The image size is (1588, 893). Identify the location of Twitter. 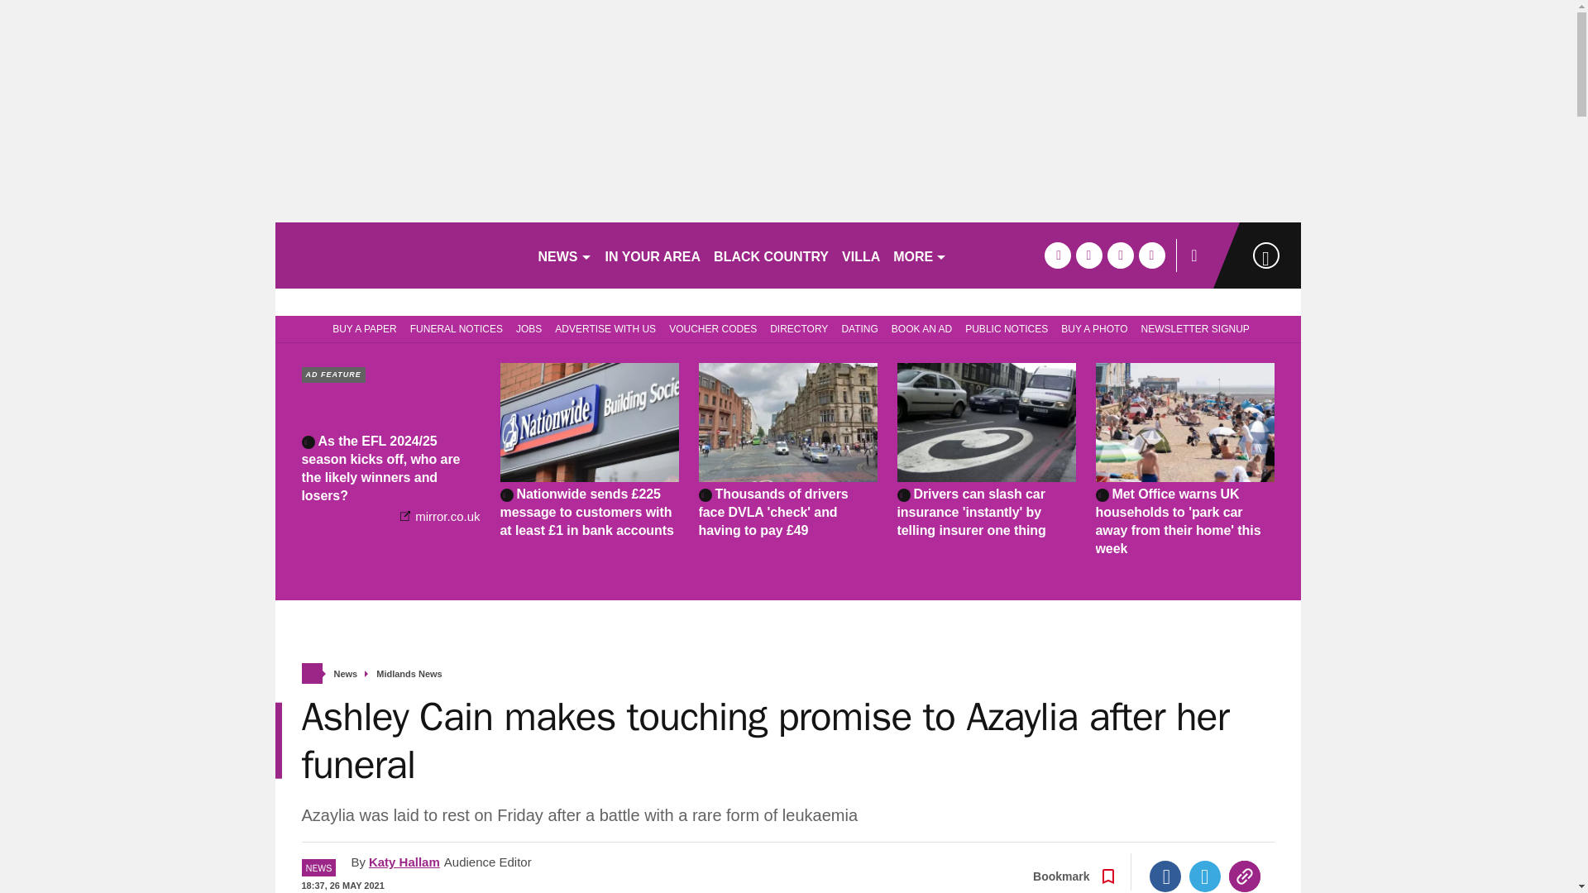
(1205, 876).